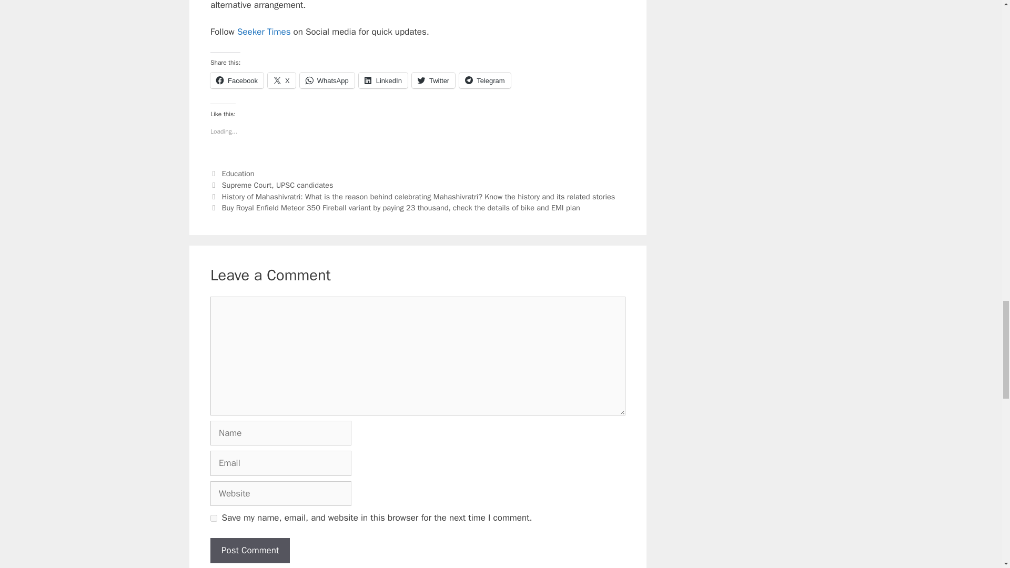 This screenshot has height=568, width=1010. Describe the element at coordinates (327, 80) in the screenshot. I see `WhatsApp` at that location.